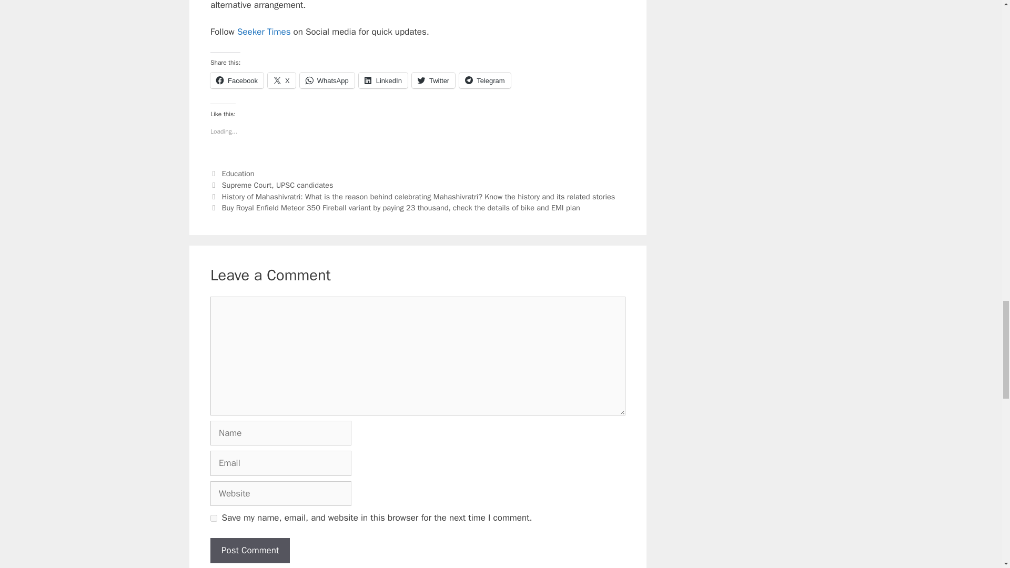 This screenshot has height=568, width=1010. Describe the element at coordinates (327, 80) in the screenshot. I see `WhatsApp` at that location.